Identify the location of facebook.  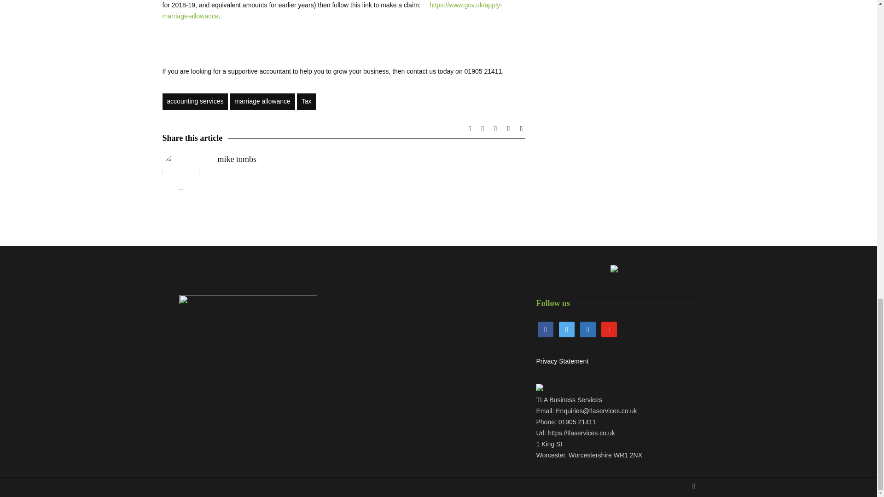
(545, 329).